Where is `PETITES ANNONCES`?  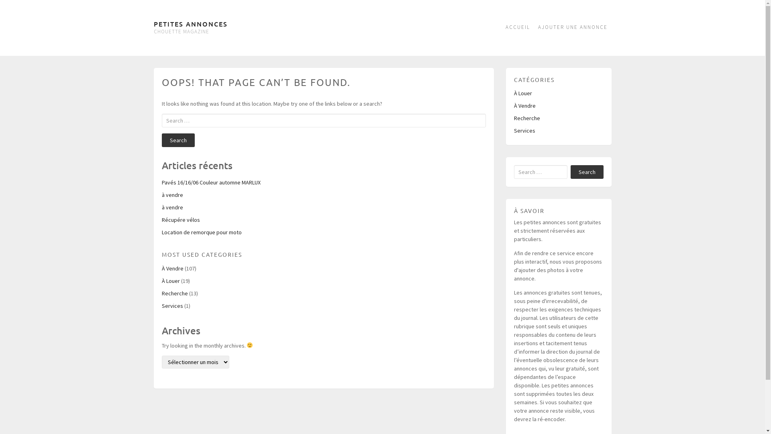 PETITES ANNONCES is located at coordinates (190, 24).